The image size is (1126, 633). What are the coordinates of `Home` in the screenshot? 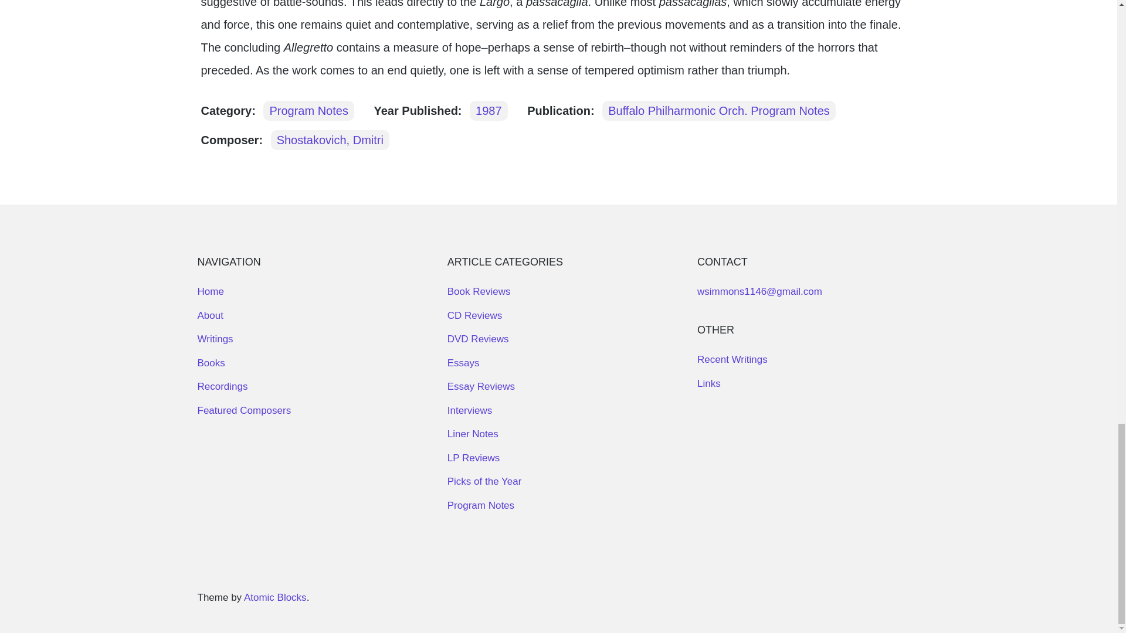 It's located at (210, 291).